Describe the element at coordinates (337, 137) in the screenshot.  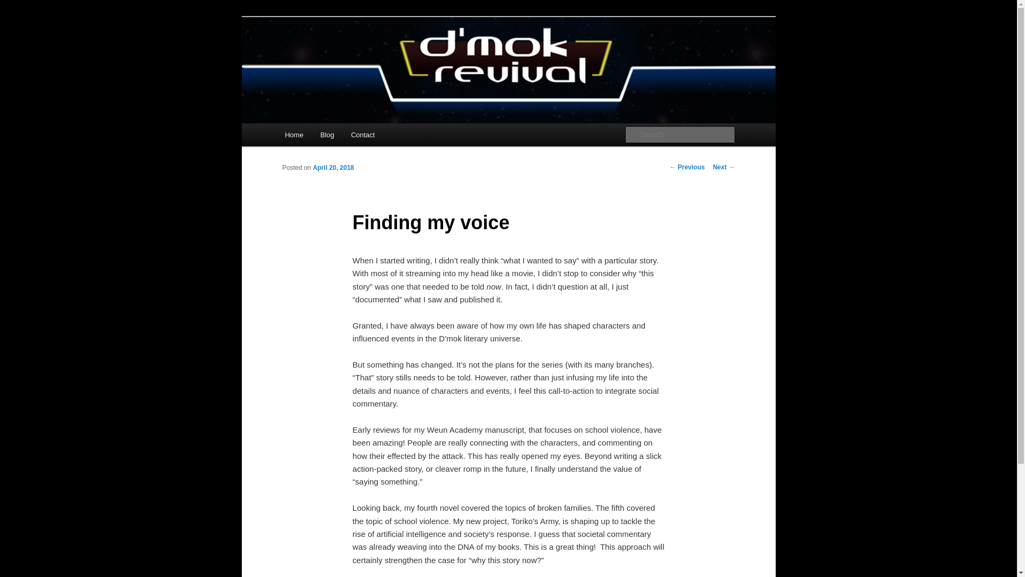
I see `Skip to secondary content` at that location.